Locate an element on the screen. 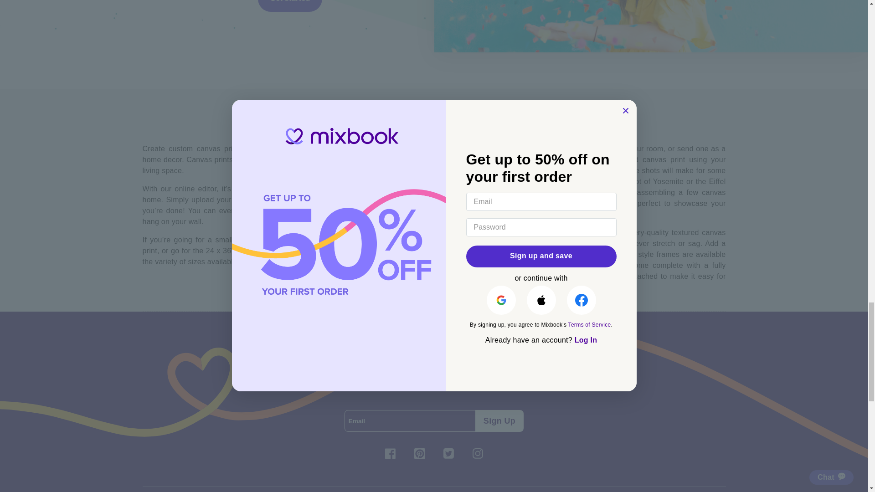 The width and height of the screenshot is (875, 492). Get started is located at coordinates (290, 5).